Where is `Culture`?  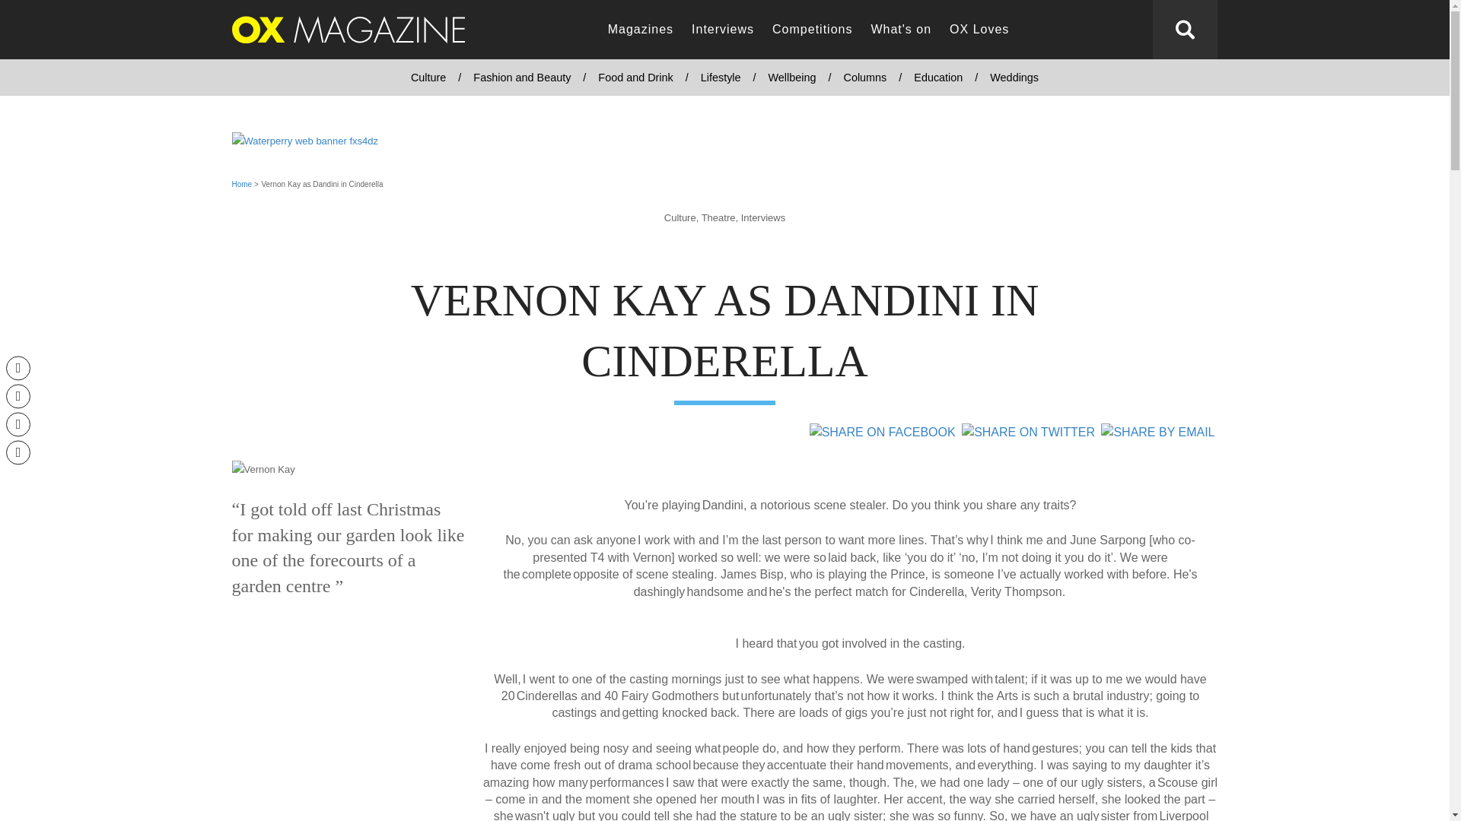
Culture is located at coordinates (428, 78).